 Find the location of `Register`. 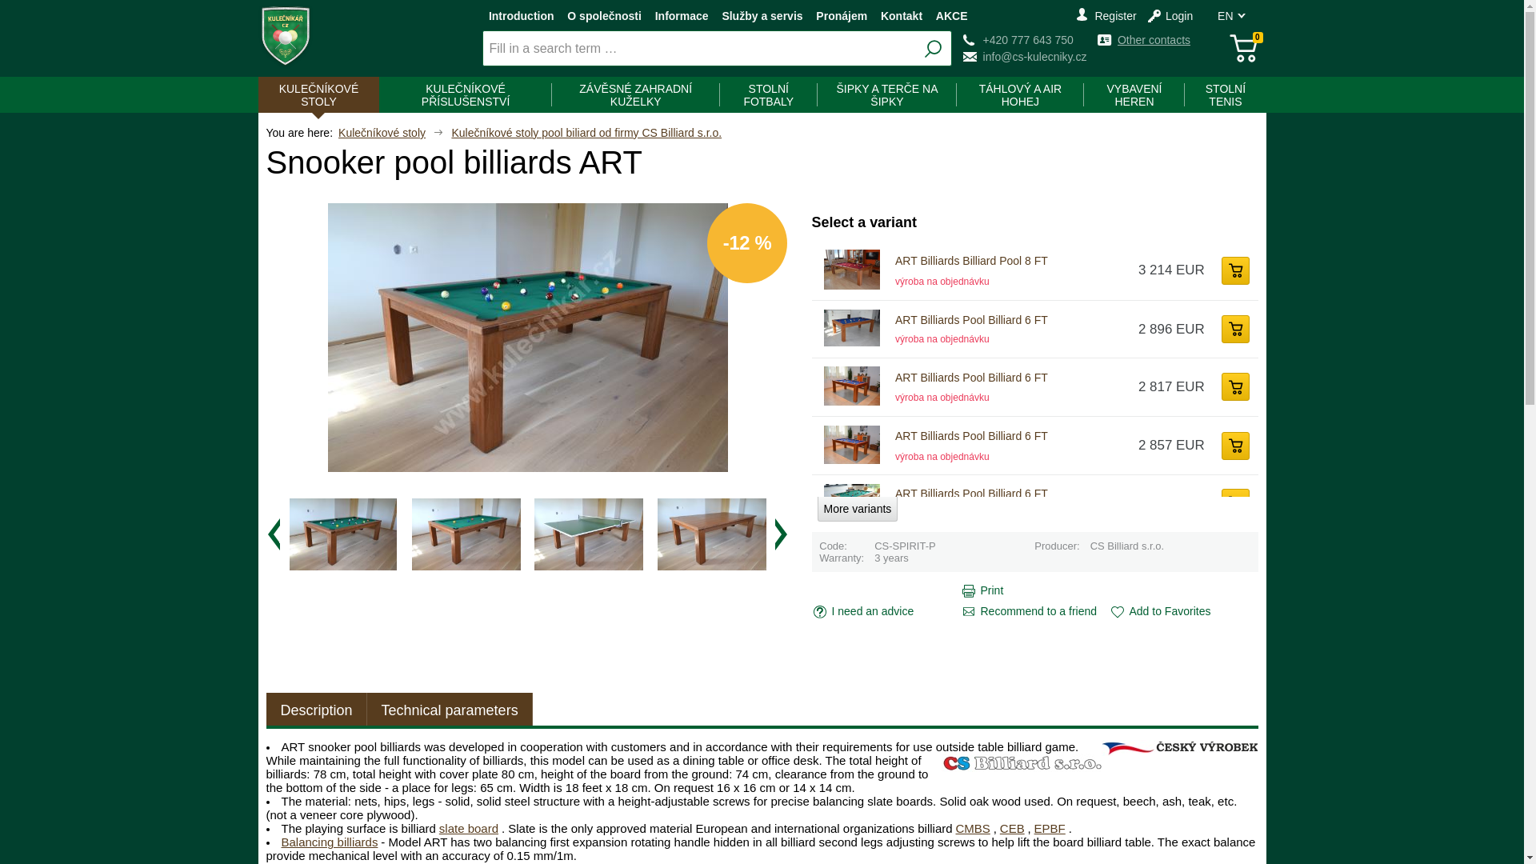

Register is located at coordinates (1106, 16).